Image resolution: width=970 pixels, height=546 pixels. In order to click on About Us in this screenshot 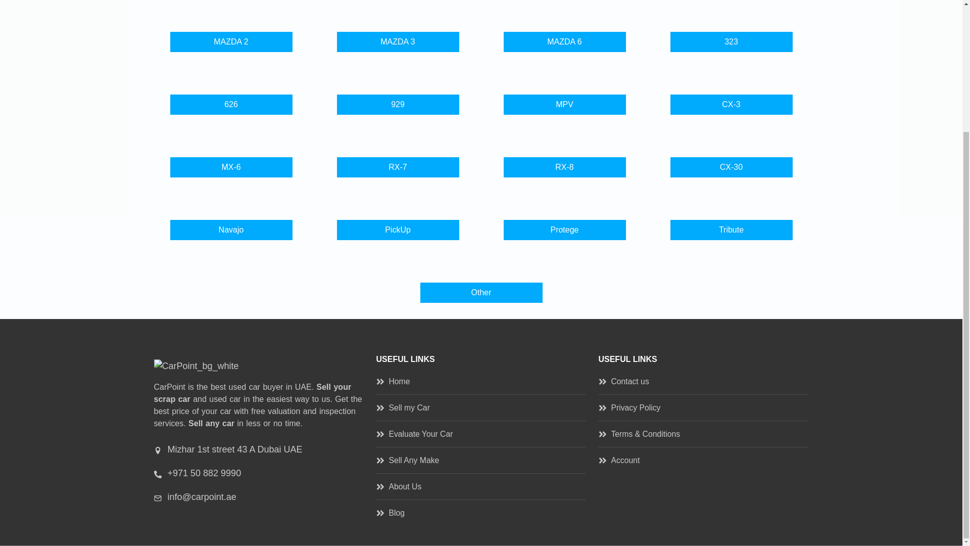, I will do `click(398, 486)`.